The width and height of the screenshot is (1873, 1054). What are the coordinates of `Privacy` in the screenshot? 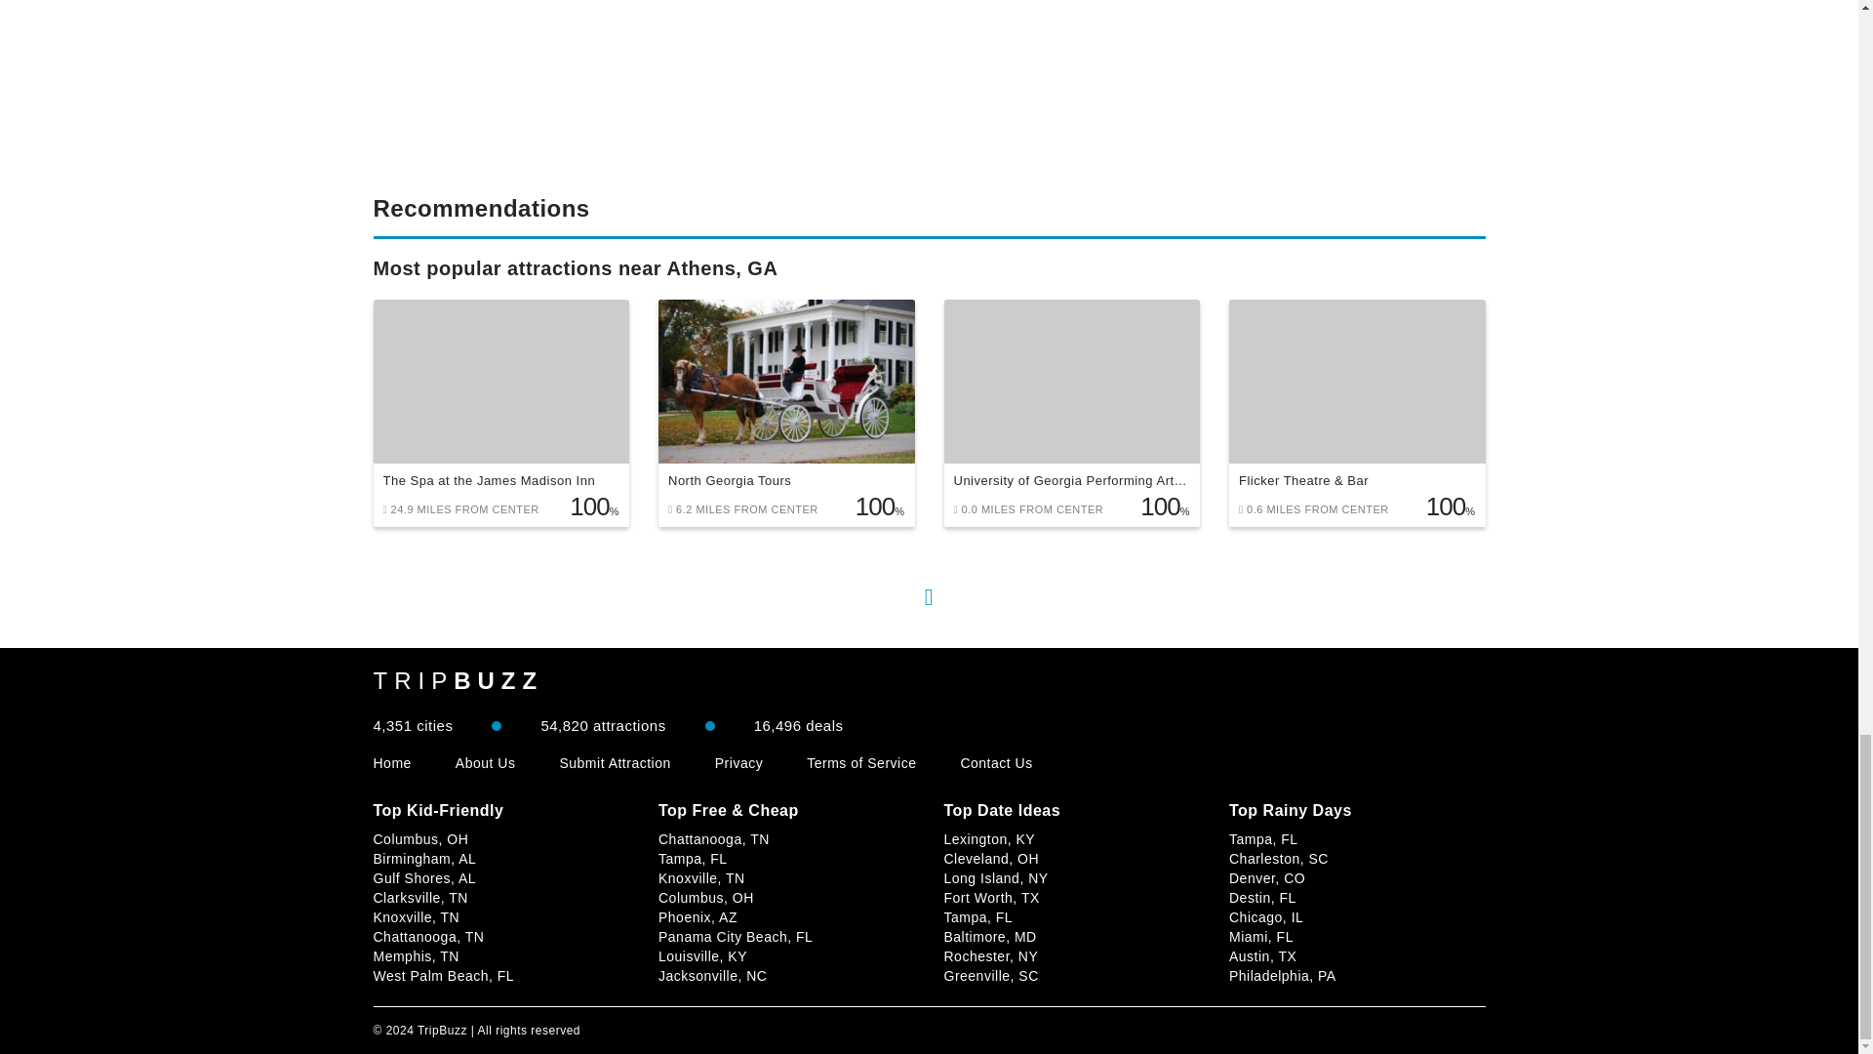 It's located at (738, 763).